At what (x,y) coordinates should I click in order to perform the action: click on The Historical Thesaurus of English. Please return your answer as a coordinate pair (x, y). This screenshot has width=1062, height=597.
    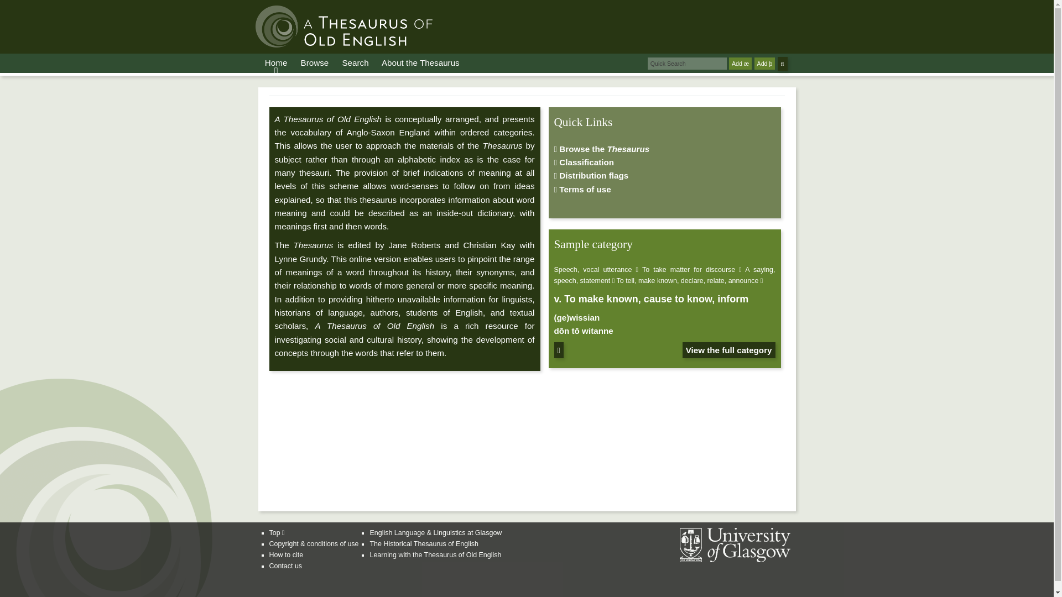
    Looking at the image, I should click on (424, 544).